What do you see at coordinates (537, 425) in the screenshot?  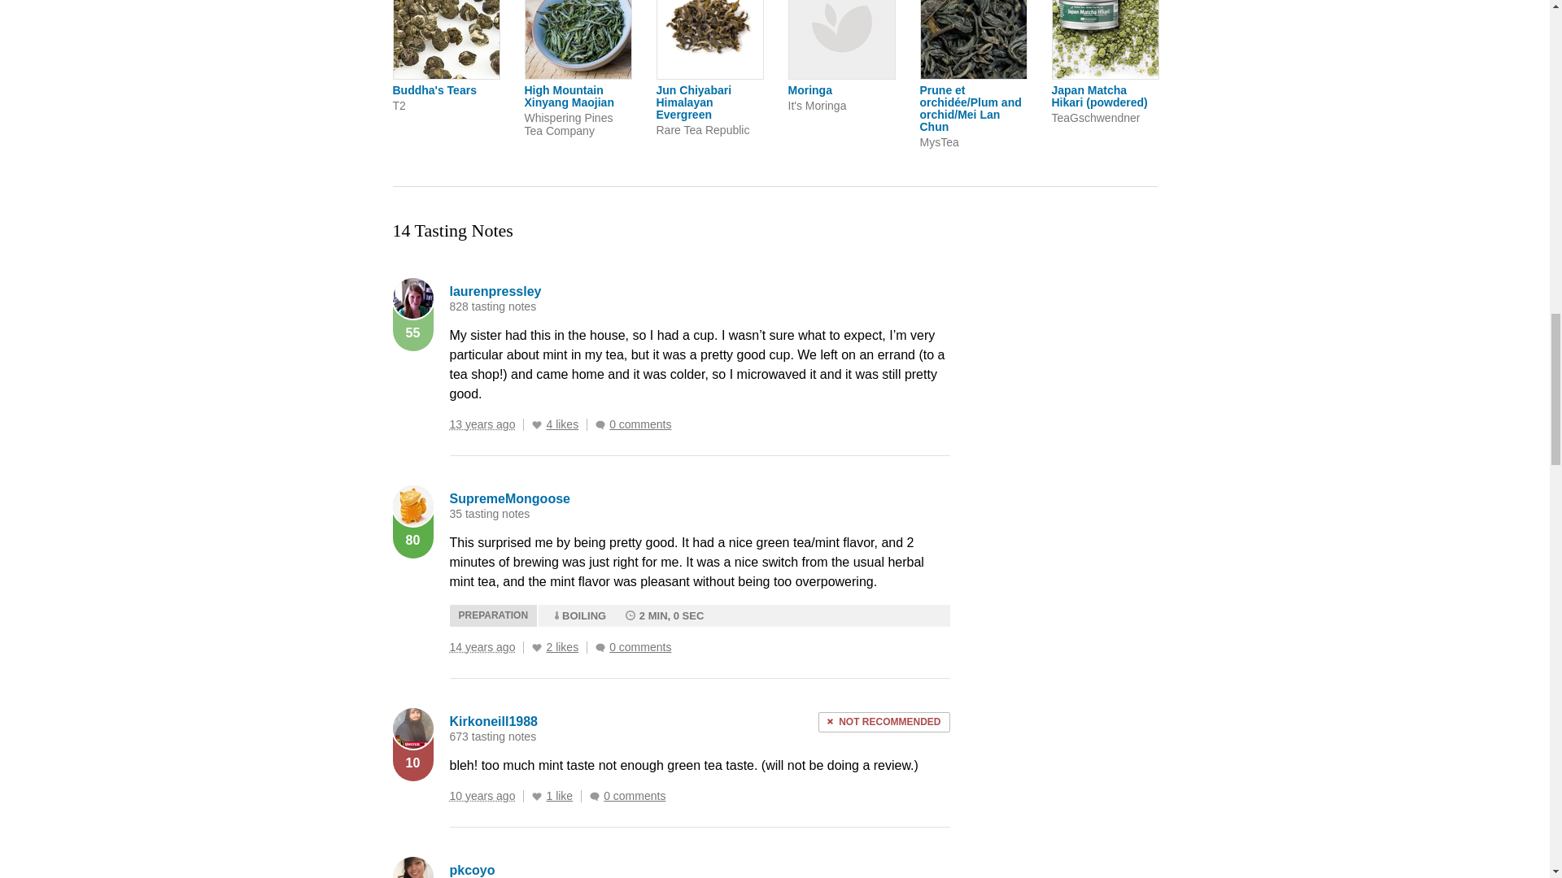 I see `Like This` at bounding box center [537, 425].